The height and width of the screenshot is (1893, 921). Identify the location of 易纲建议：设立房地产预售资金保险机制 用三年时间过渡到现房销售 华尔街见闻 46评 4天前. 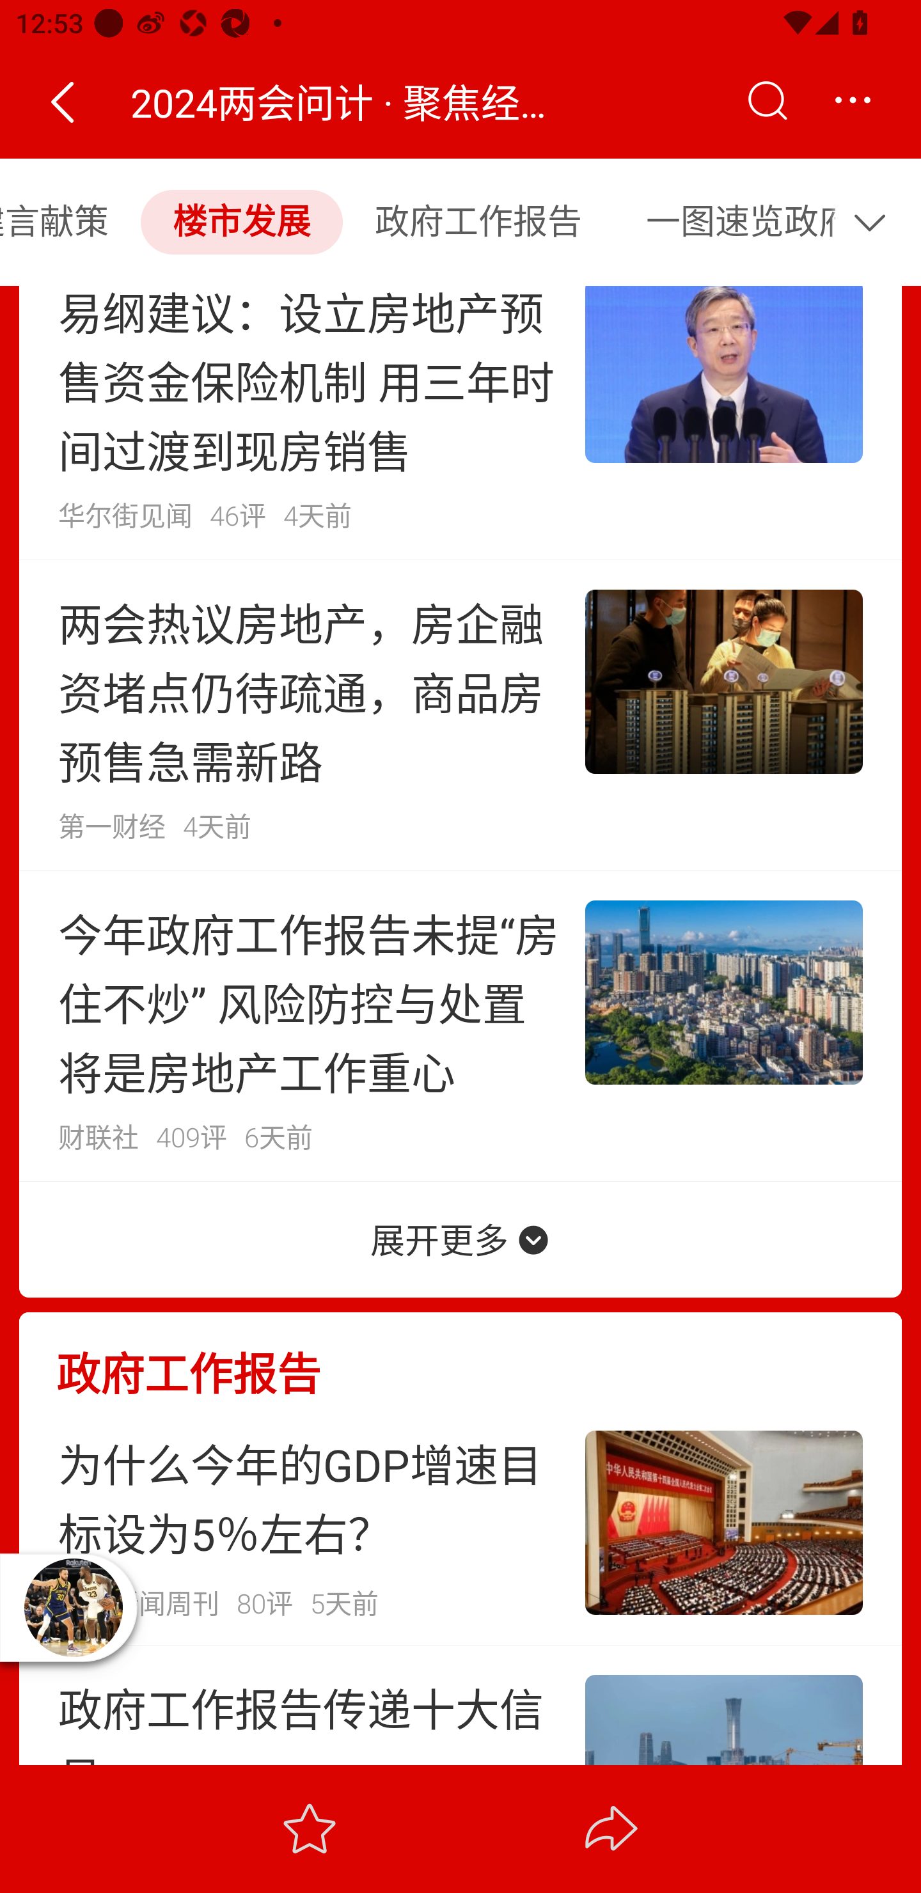
(460, 423).